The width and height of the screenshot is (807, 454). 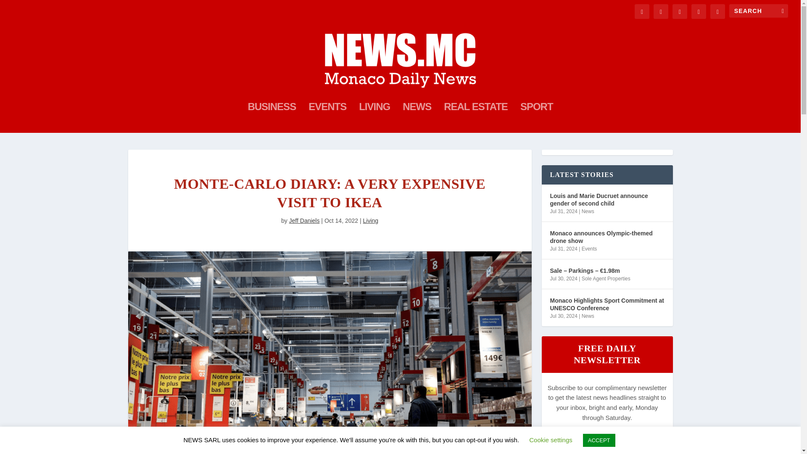 What do you see at coordinates (536, 118) in the screenshot?
I see `SPORT` at bounding box center [536, 118].